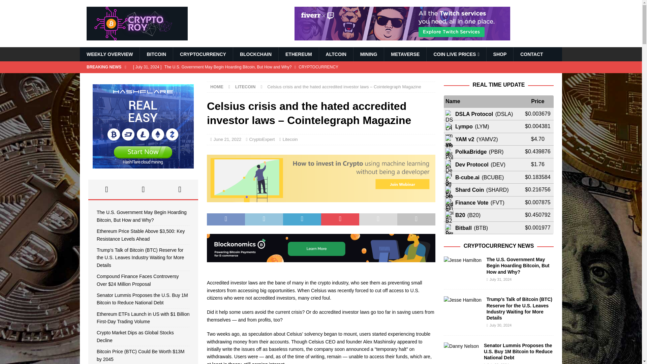 The width and height of the screenshot is (647, 364). I want to click on June 21, 2022, so click(227, 140).